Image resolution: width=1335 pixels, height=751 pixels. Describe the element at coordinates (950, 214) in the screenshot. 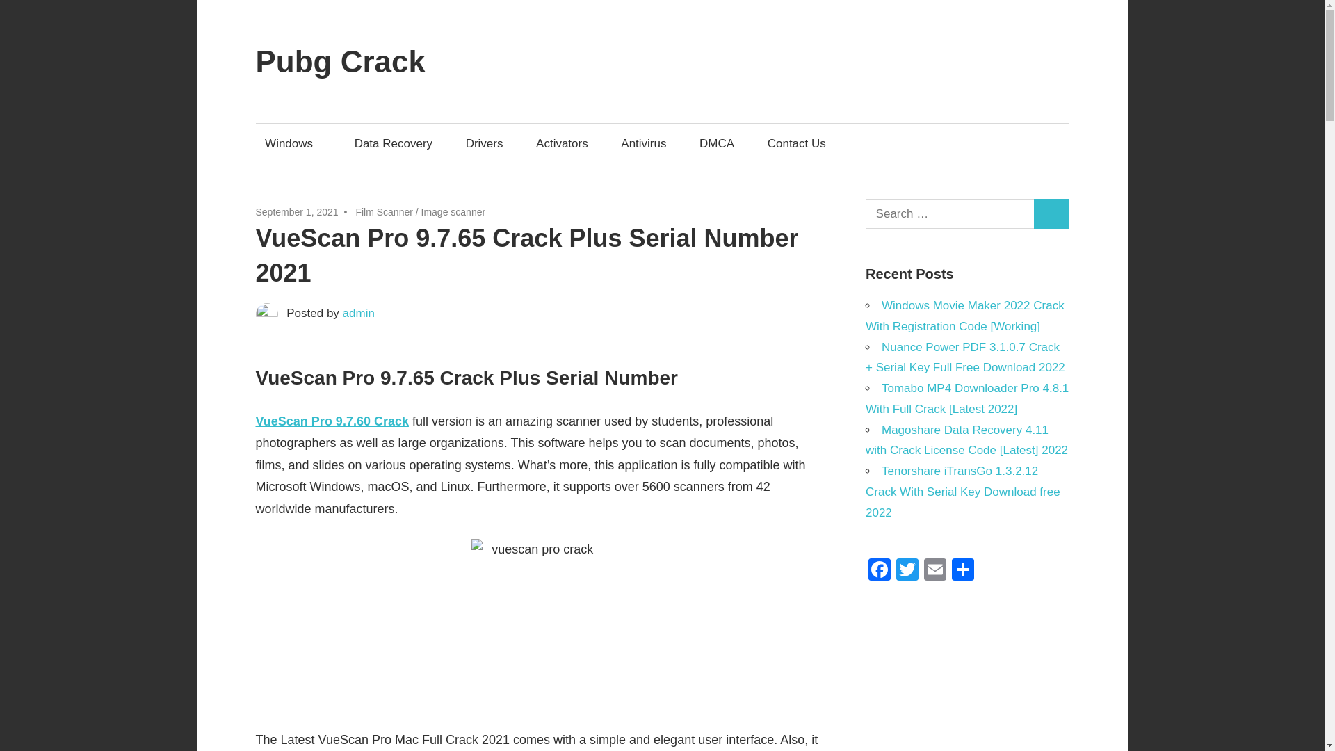

I see `Search for:` at that location.